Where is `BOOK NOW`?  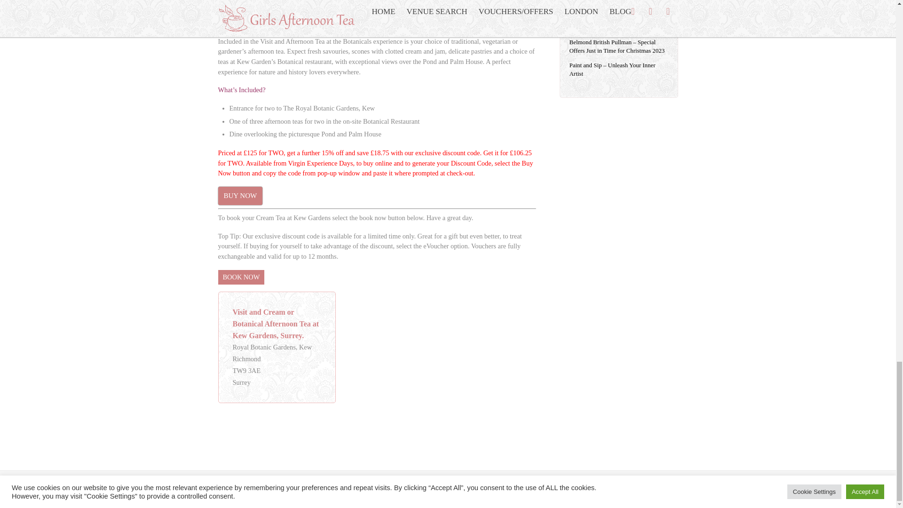 BOOK NOW is located at coordinates (241, 277).